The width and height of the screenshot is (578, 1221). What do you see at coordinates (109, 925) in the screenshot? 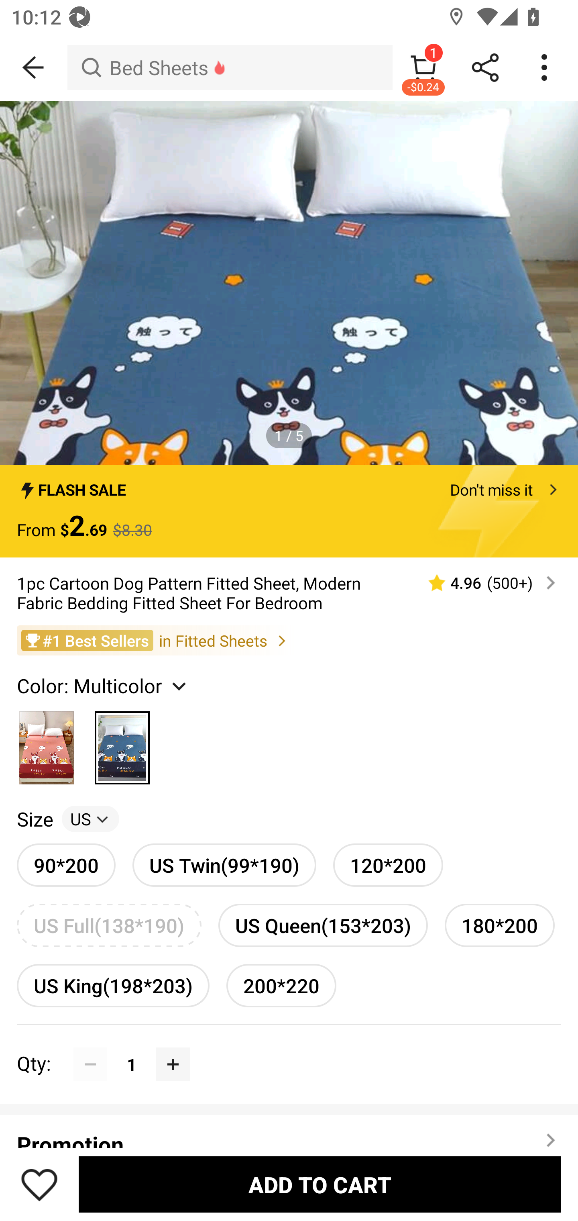
I see `US Full(138*190)` at bounding box center [109, 925].